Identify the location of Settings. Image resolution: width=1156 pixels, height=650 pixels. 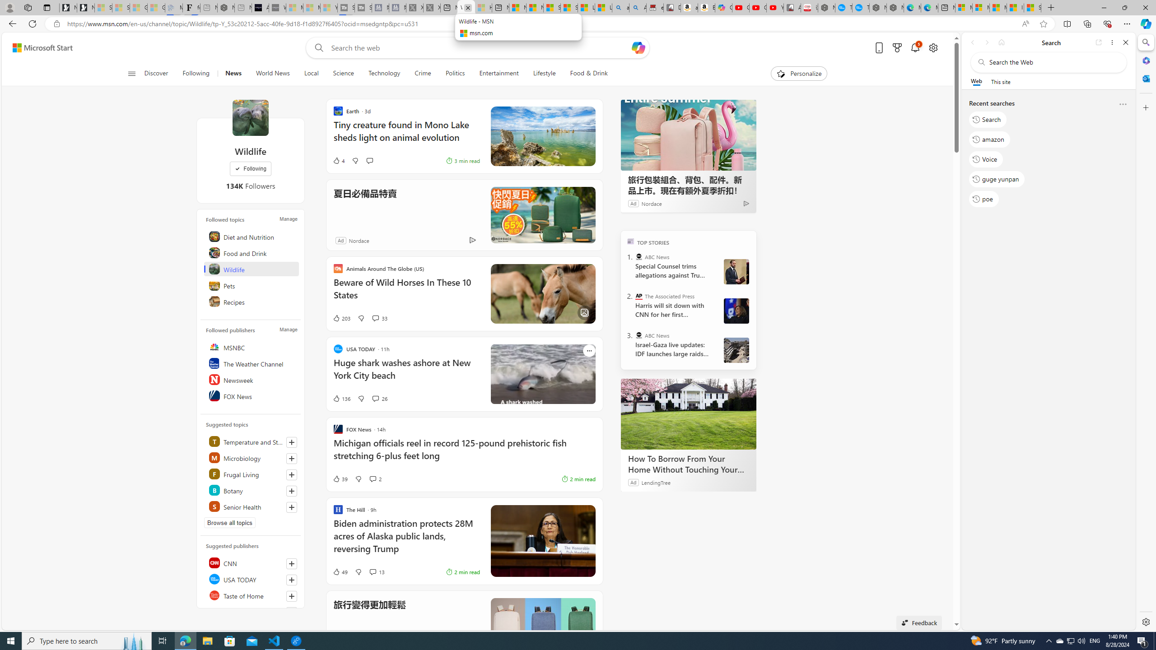
(1145, 622).